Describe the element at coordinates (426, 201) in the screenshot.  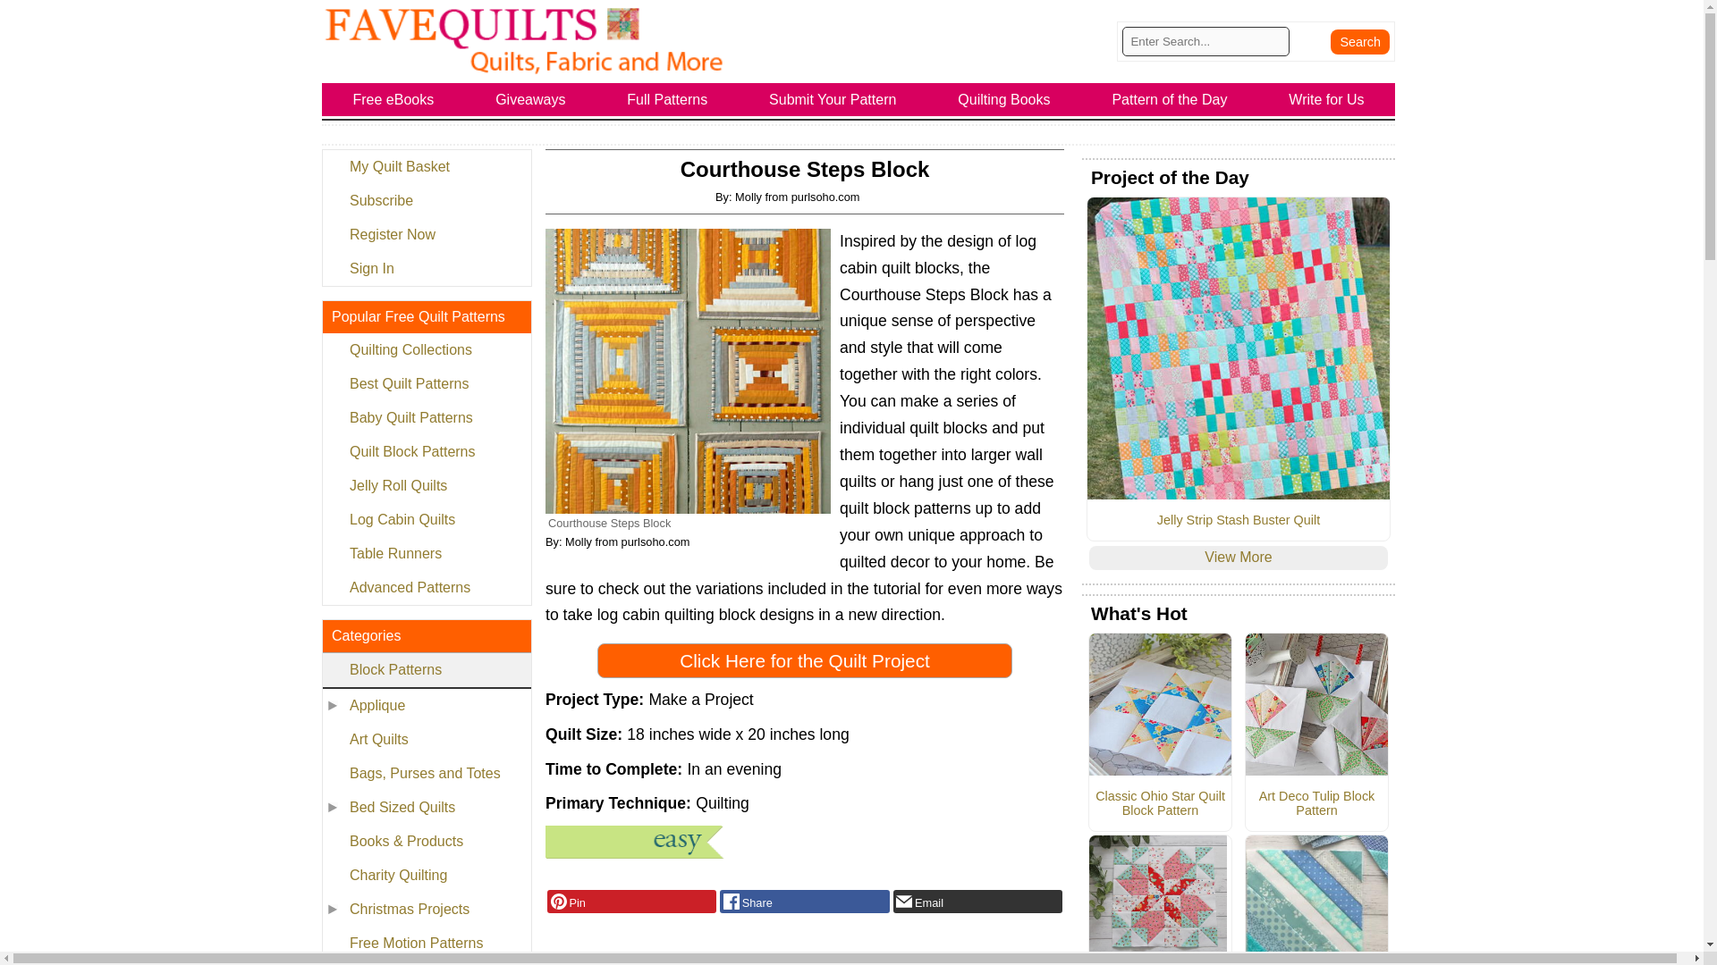
I see `Subscribe` at that location.